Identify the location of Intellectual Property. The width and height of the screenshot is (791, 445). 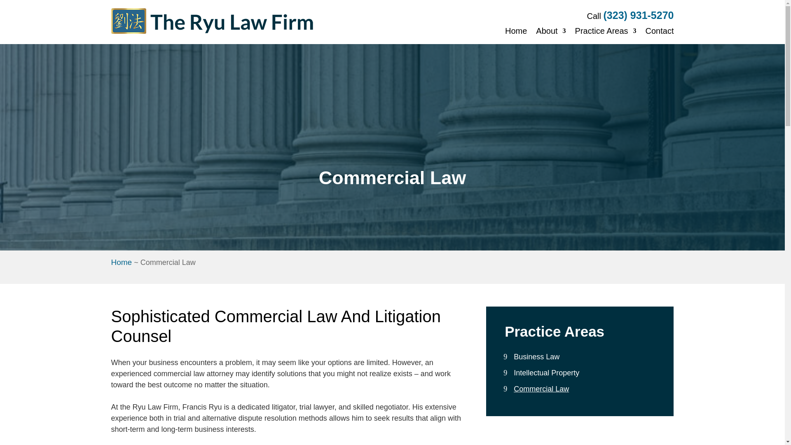
(546, 372).